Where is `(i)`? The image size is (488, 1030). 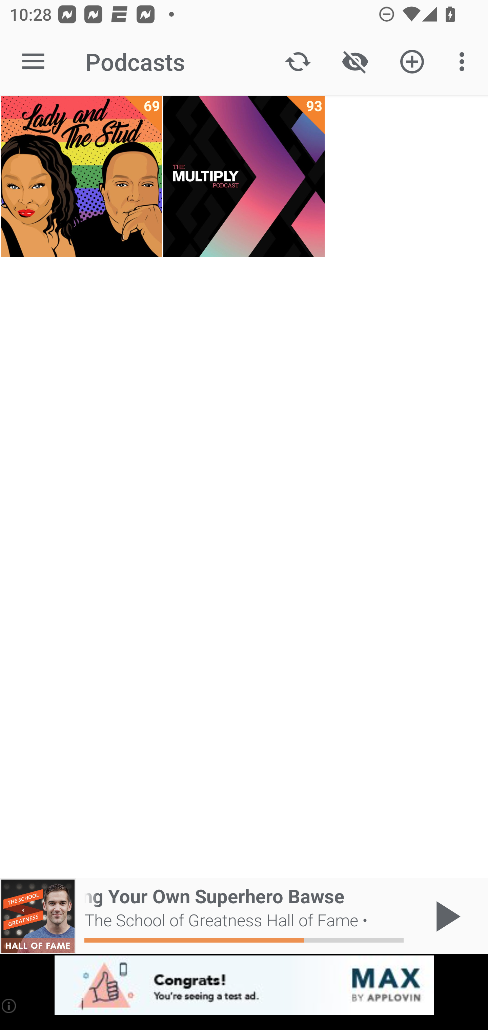
(i) is located at coordinates (9, 1006).